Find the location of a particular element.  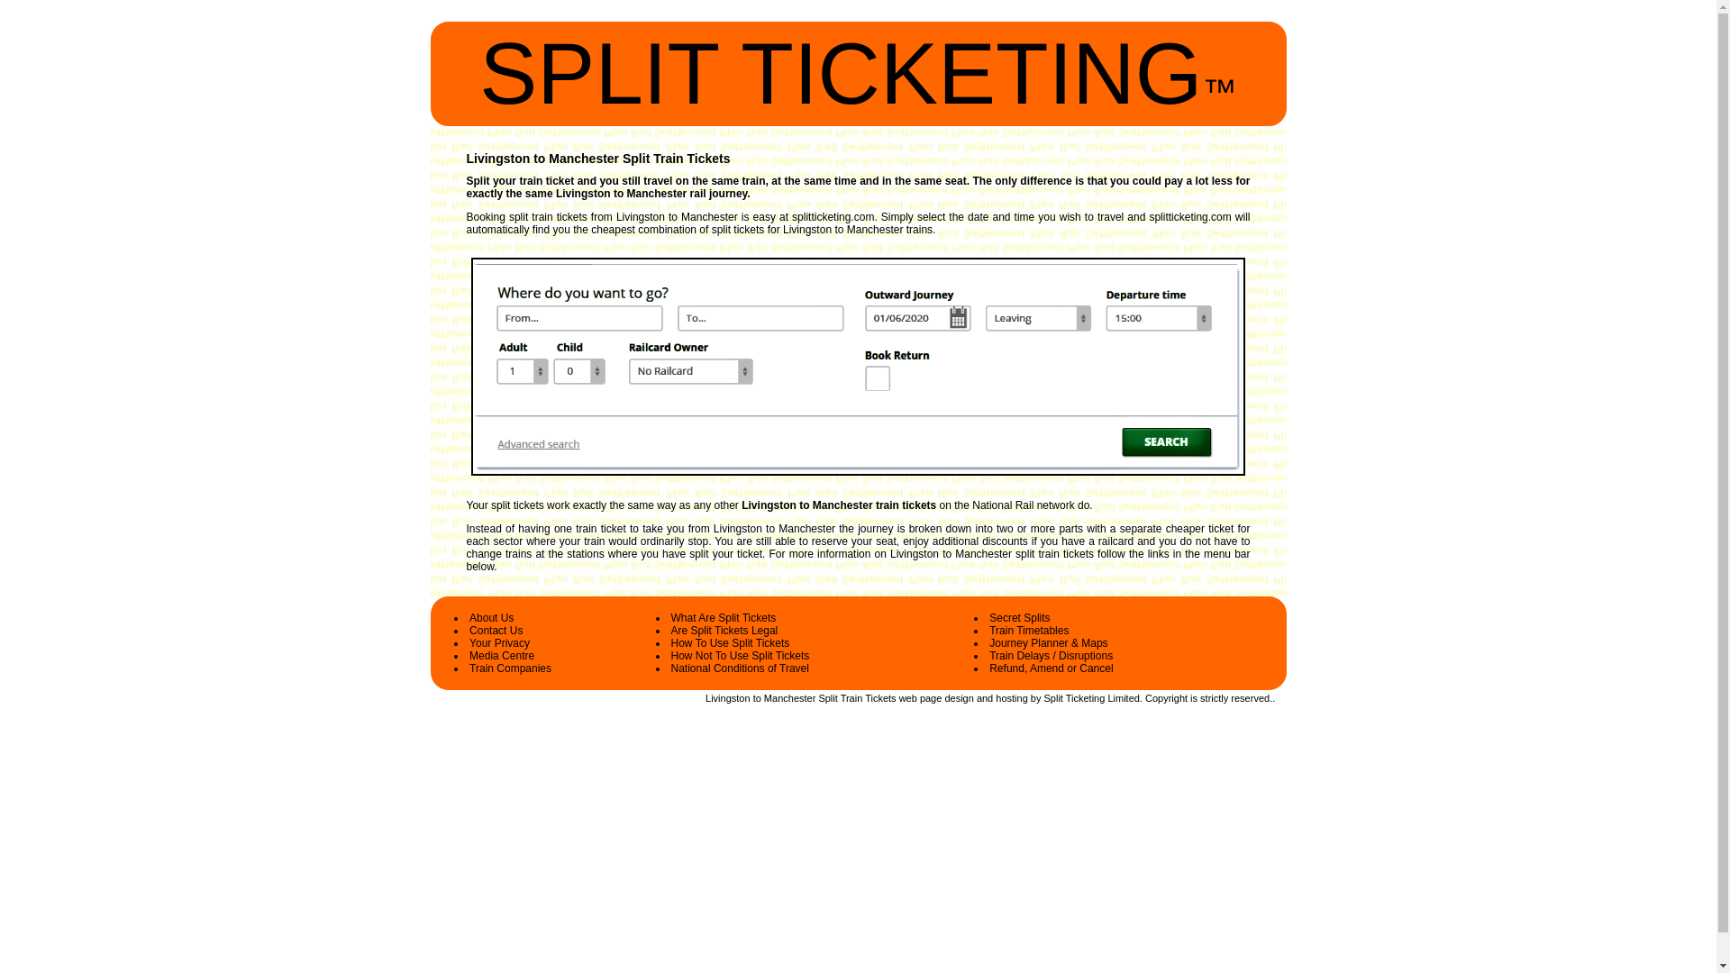

Refund, Amend or Cancel is located at coordinates (1051, 668).